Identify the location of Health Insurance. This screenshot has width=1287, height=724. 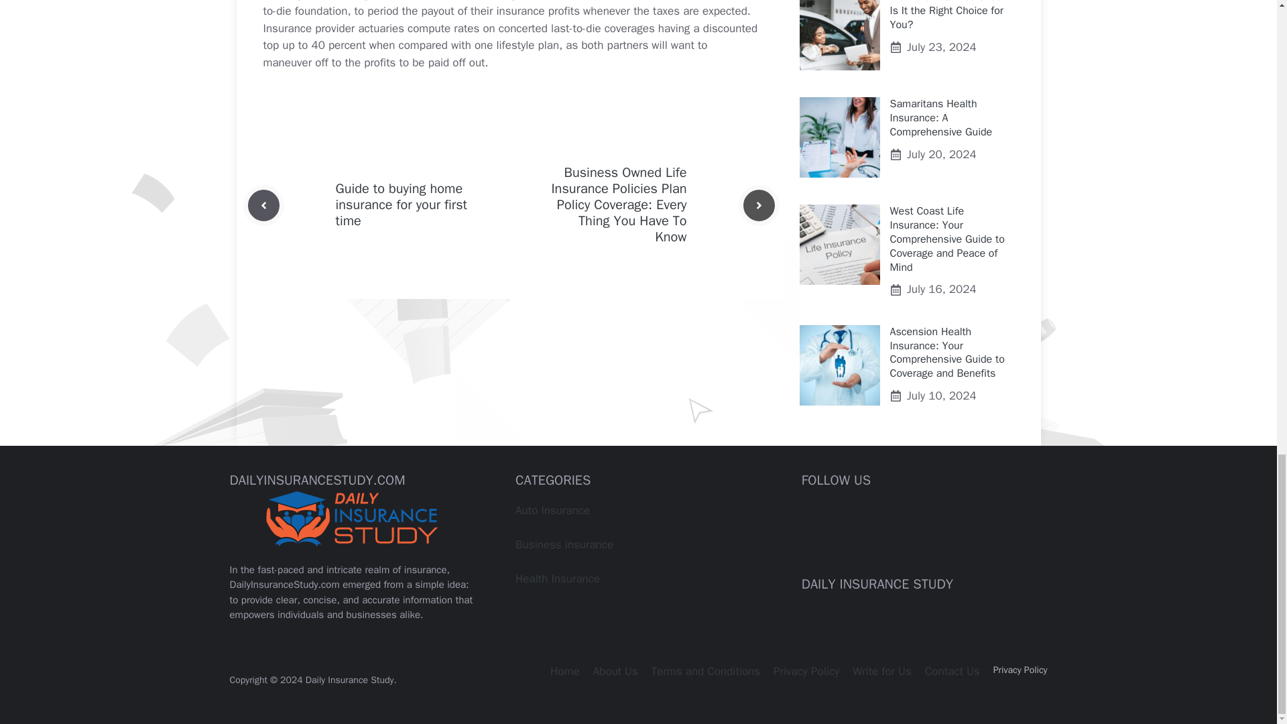
(558, 579).